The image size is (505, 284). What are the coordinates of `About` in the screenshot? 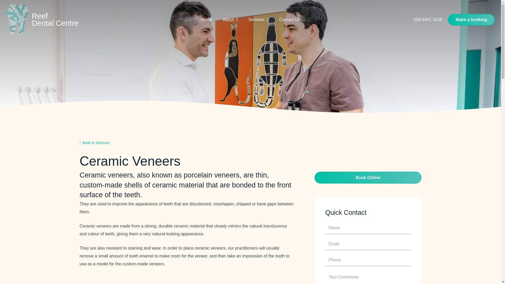 It's located at (230, 19).